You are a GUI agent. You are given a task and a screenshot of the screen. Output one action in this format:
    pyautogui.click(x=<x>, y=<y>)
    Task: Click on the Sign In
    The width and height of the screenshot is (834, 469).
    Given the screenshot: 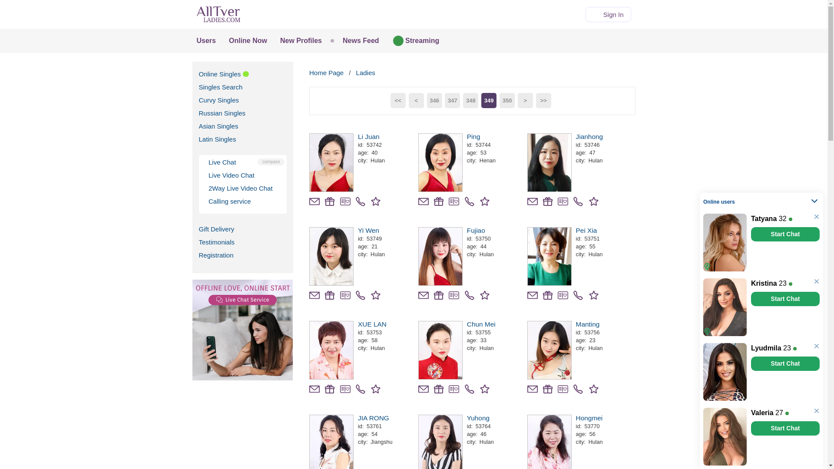 What is the action you would take?
    pyautogui.click(x=608, y=14)
    